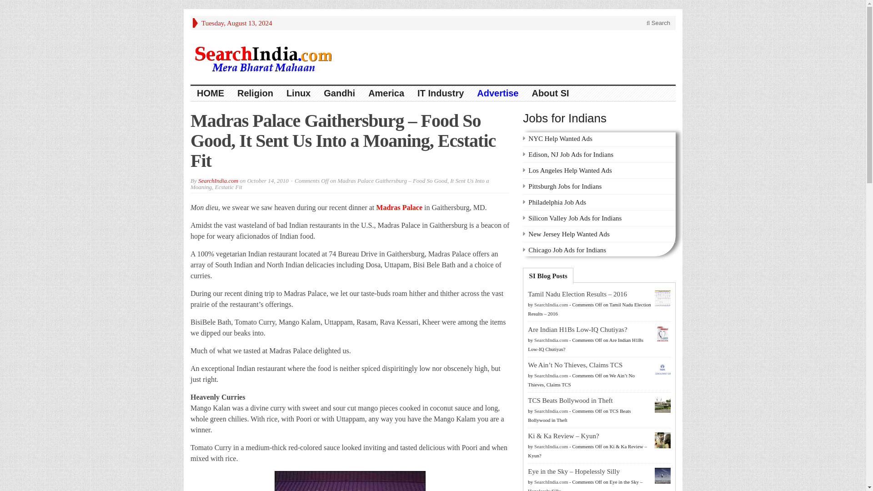  I want to click on Search, so click(658, 23).